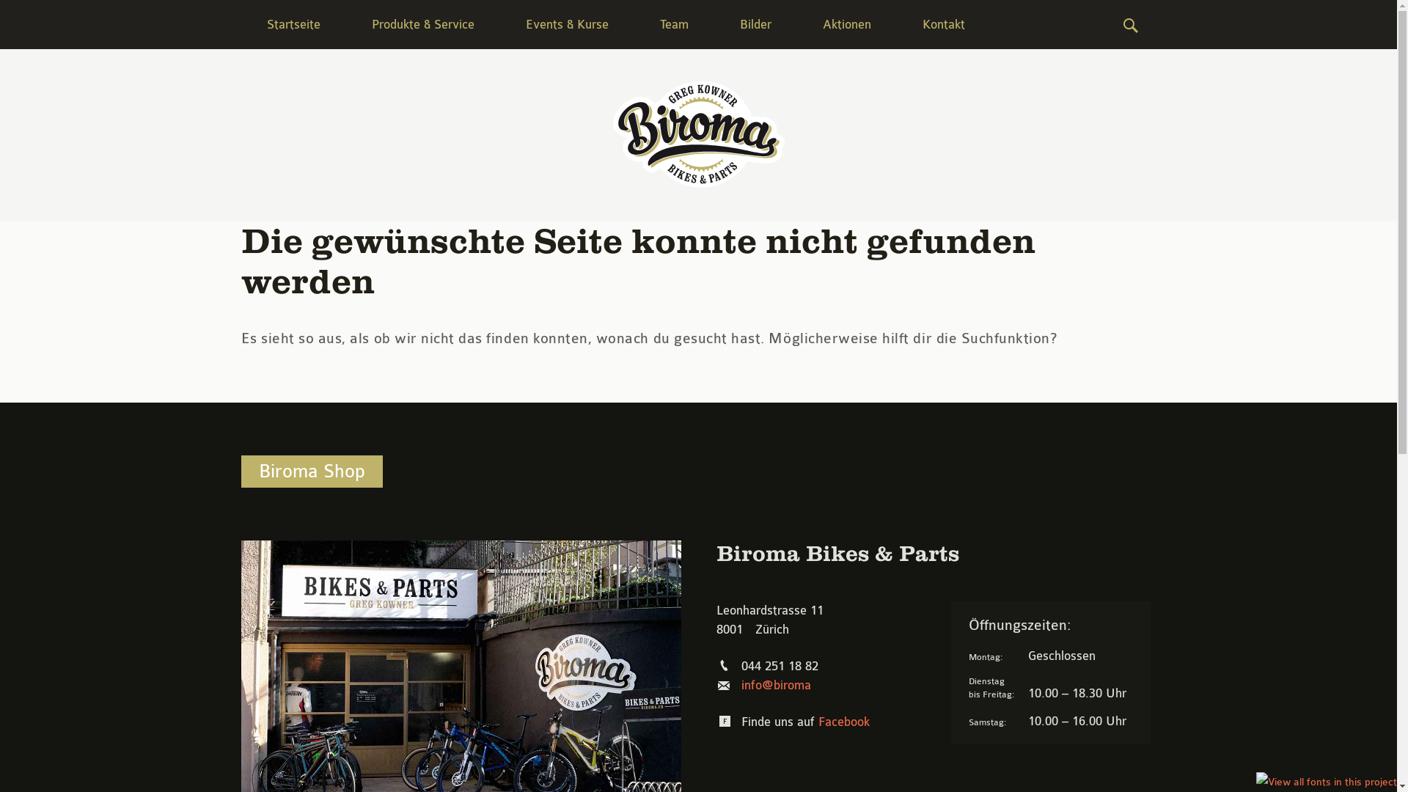  I want to click on Team, so click(673, 25).